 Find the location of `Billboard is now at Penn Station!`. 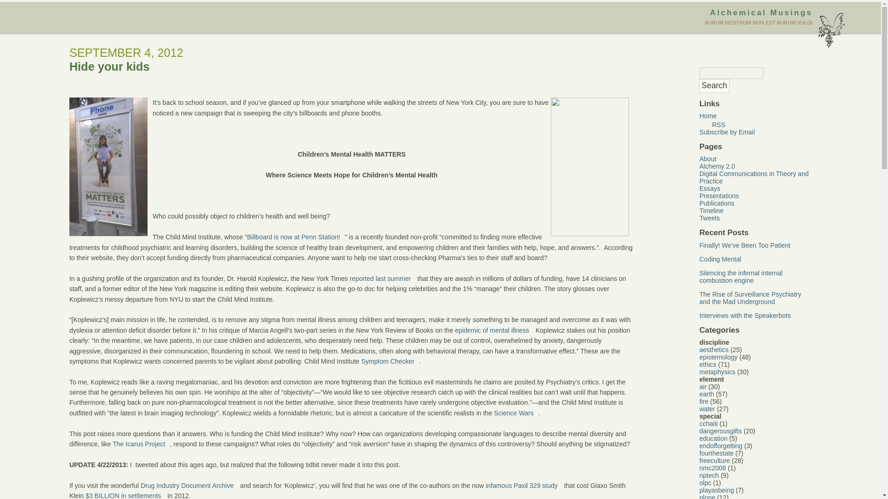

Billboard is now at Penn Station! is located at coordinates (296, 237).